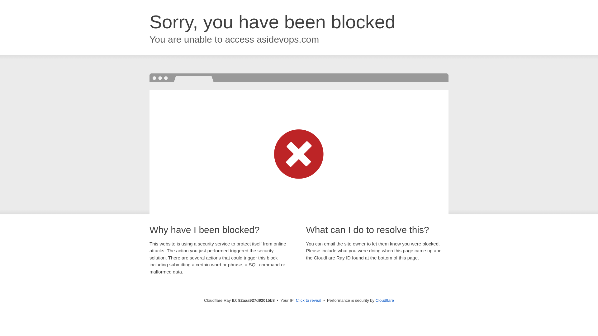 Image resolution: width=598 pixels, height=336 pixels. What do you see at coordinates (309, 301) in the screenshot?
I see `Click to reveal` at bounding box center [309, 301].